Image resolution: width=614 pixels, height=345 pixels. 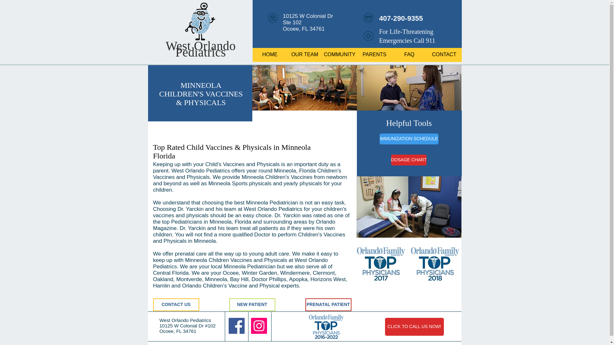 What do you see at coordinates (270, 54) in the screenshot?
I see `HOME` at bounding box center [270, 54].